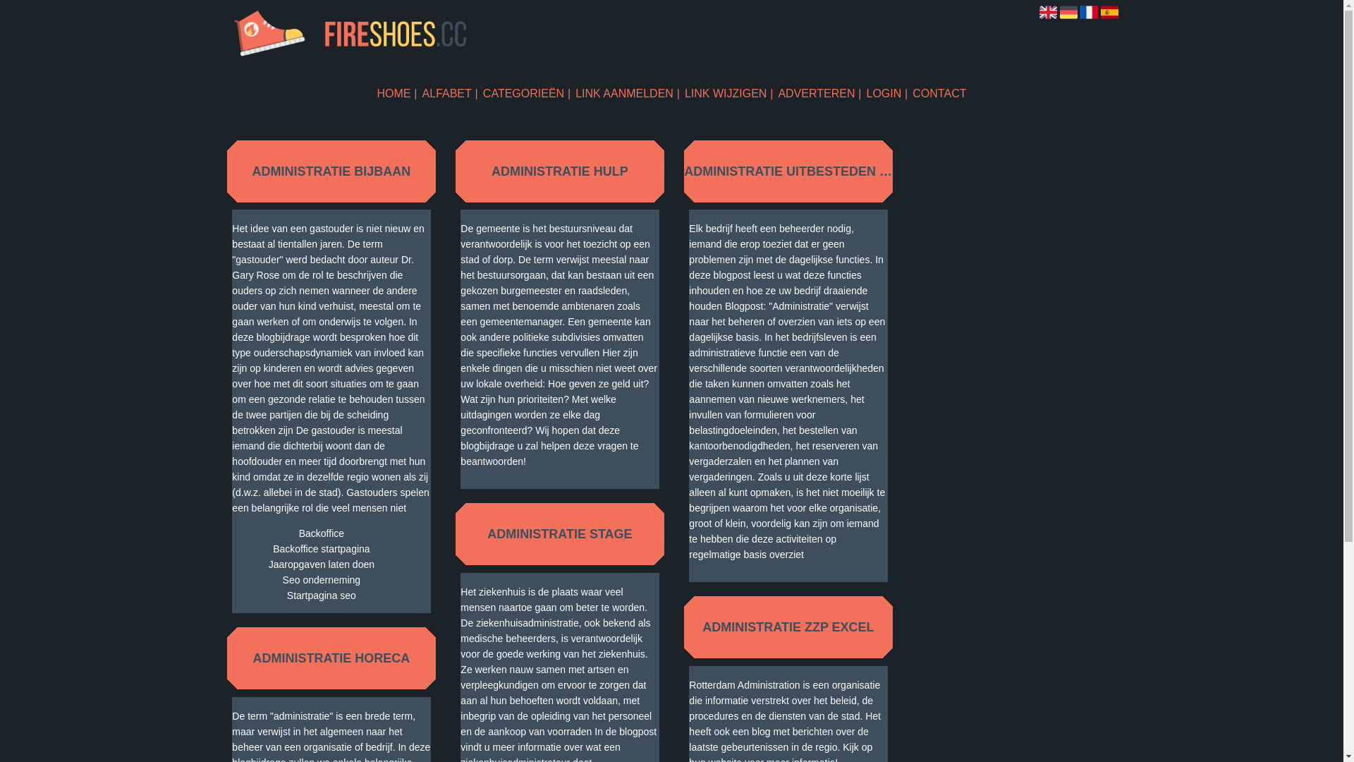 The height and width of the screenshot is (762, 1354). I want to click on Backoffice, so click(322, 533).